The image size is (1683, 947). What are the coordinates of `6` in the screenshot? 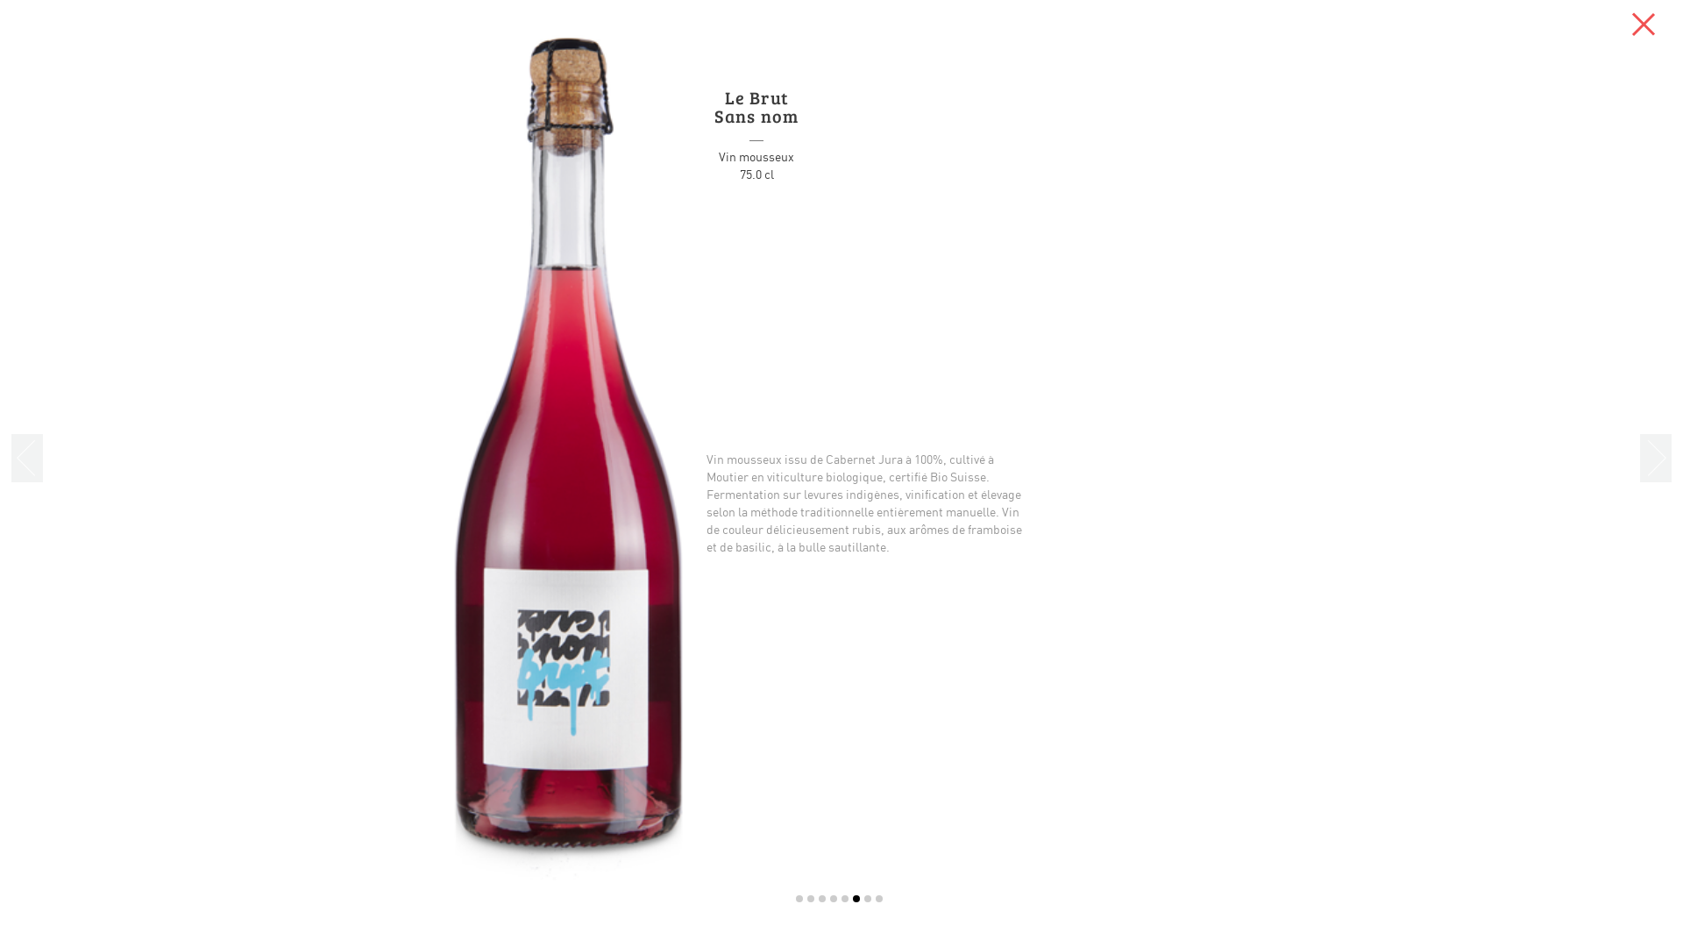 It's located at (856, 899).